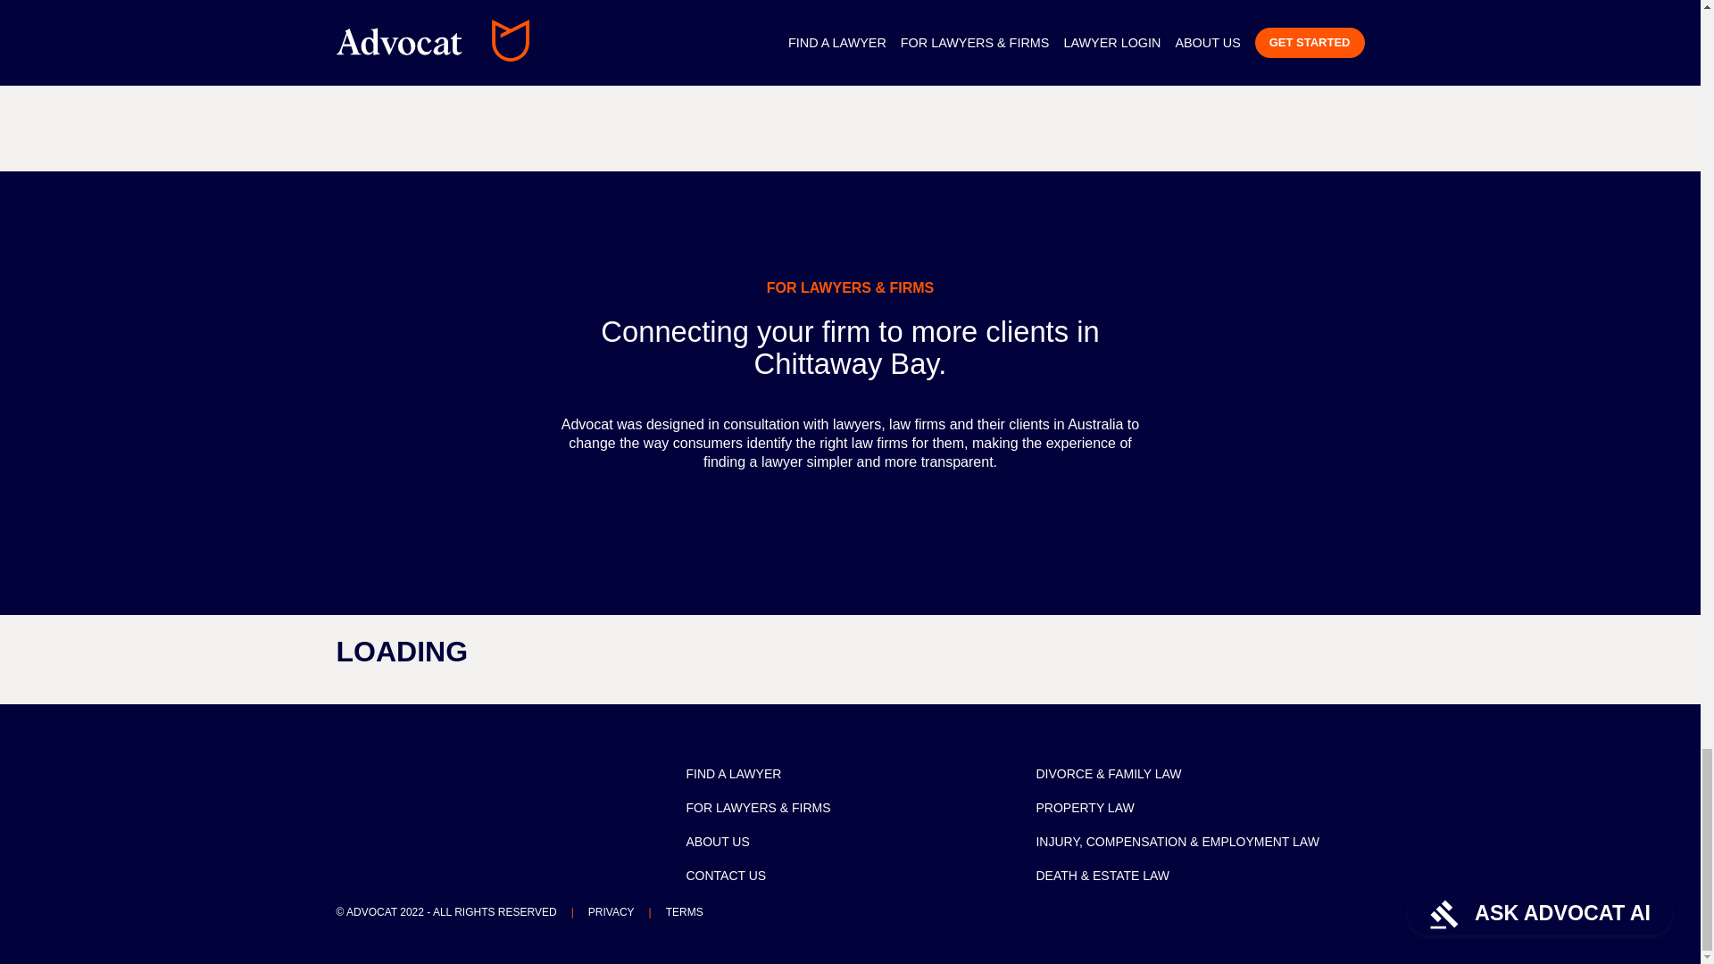 The height and width of the screenshot is (964, 1714). I want to click on CONTACT US, so click(726, 876).